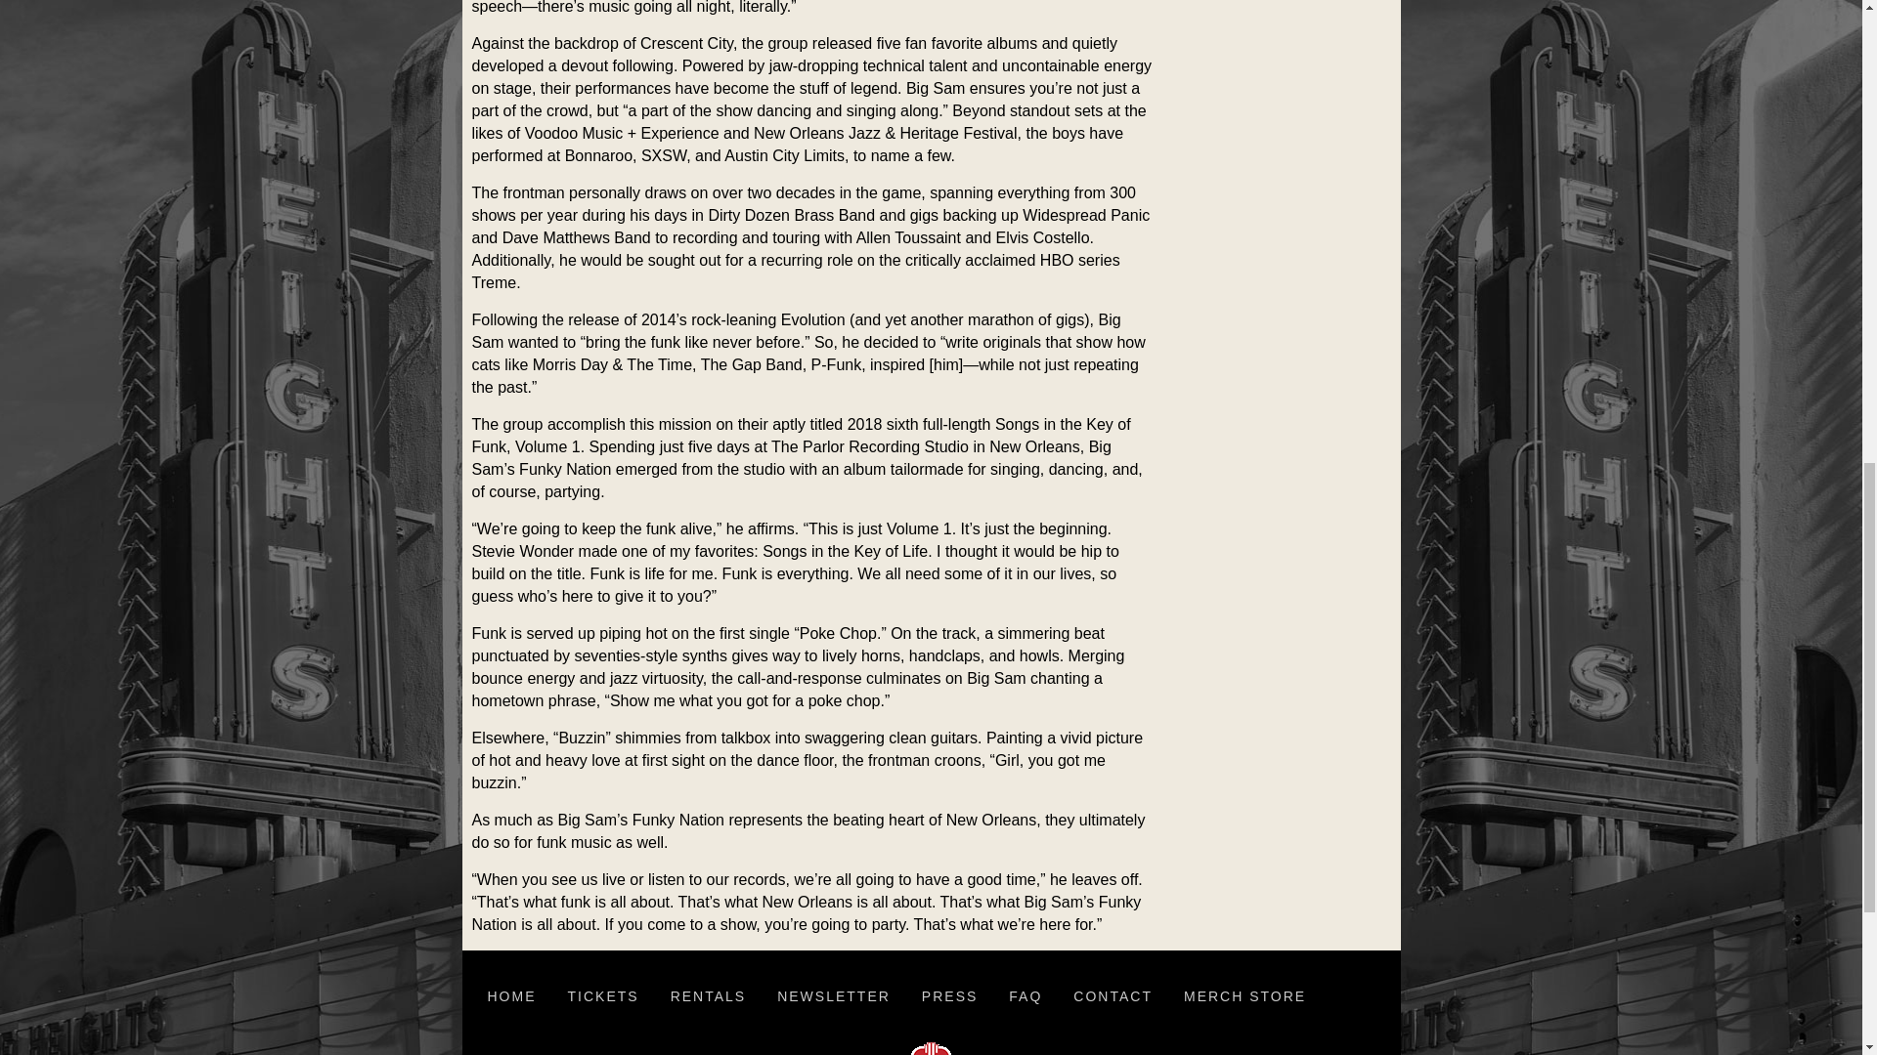  What do you see at coordinates (510, 996) in the screenshot?
I see `HOME` at bounding box center [510, 996].